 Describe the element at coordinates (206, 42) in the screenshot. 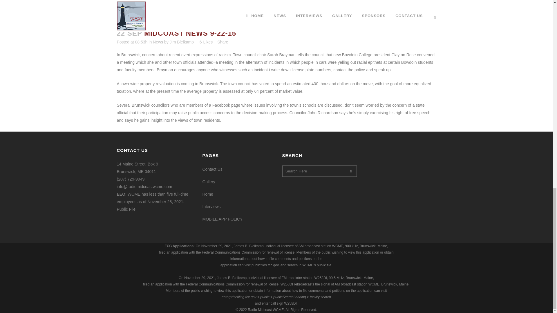

I see `6 Likes` at that location.